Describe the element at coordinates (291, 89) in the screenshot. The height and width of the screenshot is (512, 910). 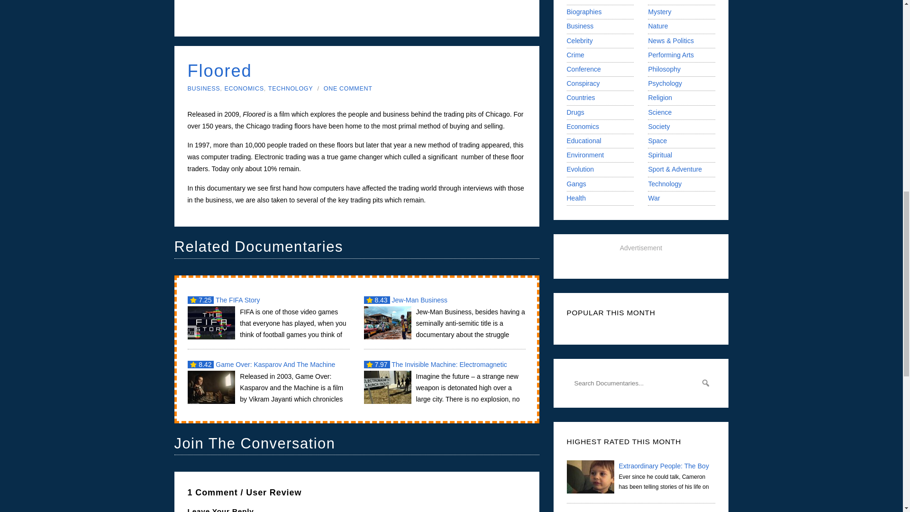
I see `TECHNOLOGY` at that location.